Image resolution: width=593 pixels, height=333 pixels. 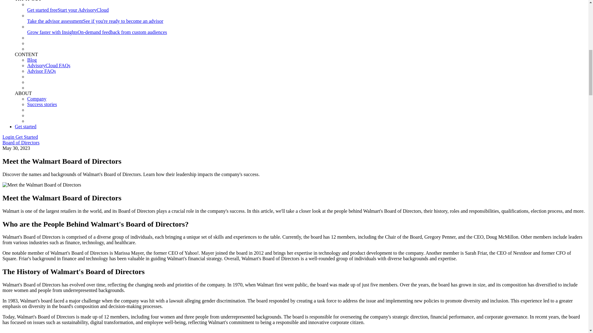 What do you see at coordinates (83, 10) in the screenshot?
I see `Start your AdvisoryCloud` at bounding box center [83, 10].